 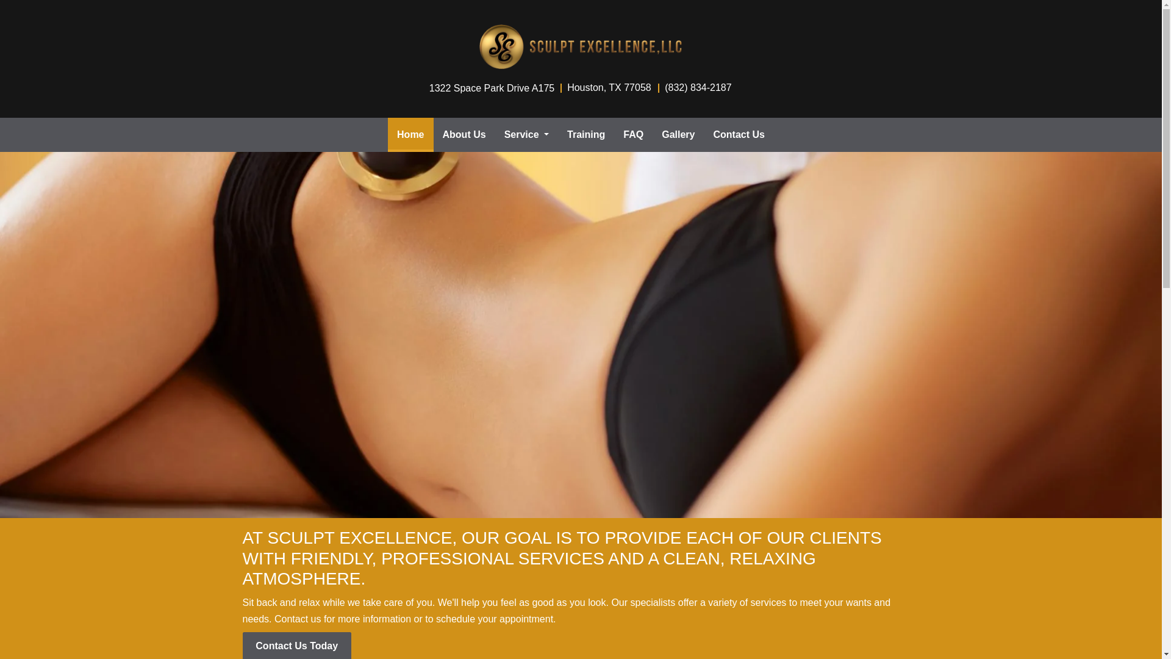 I want to click on Training, so click(x=585, y=135).